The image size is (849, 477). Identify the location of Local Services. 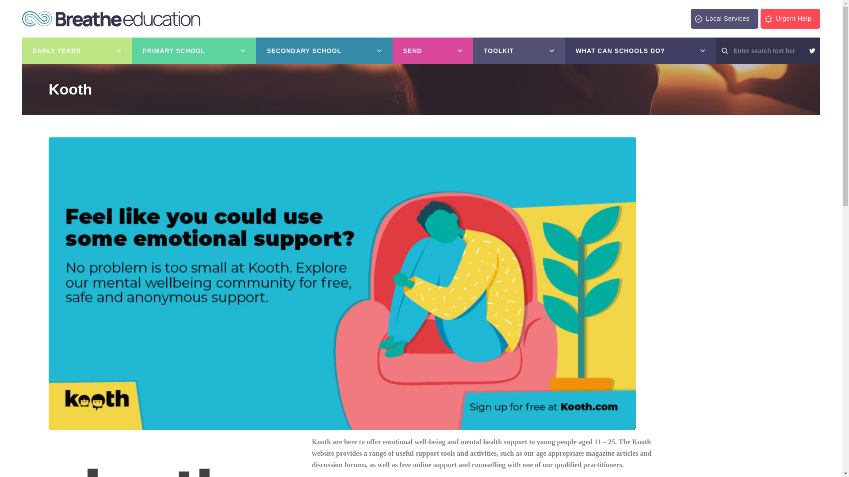
(724, 19).